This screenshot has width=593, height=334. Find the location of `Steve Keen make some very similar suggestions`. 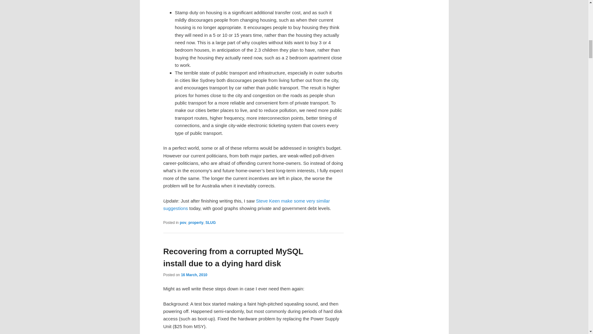

Steve Keen make some very similar suggestions is located at coordinates (246, 204).